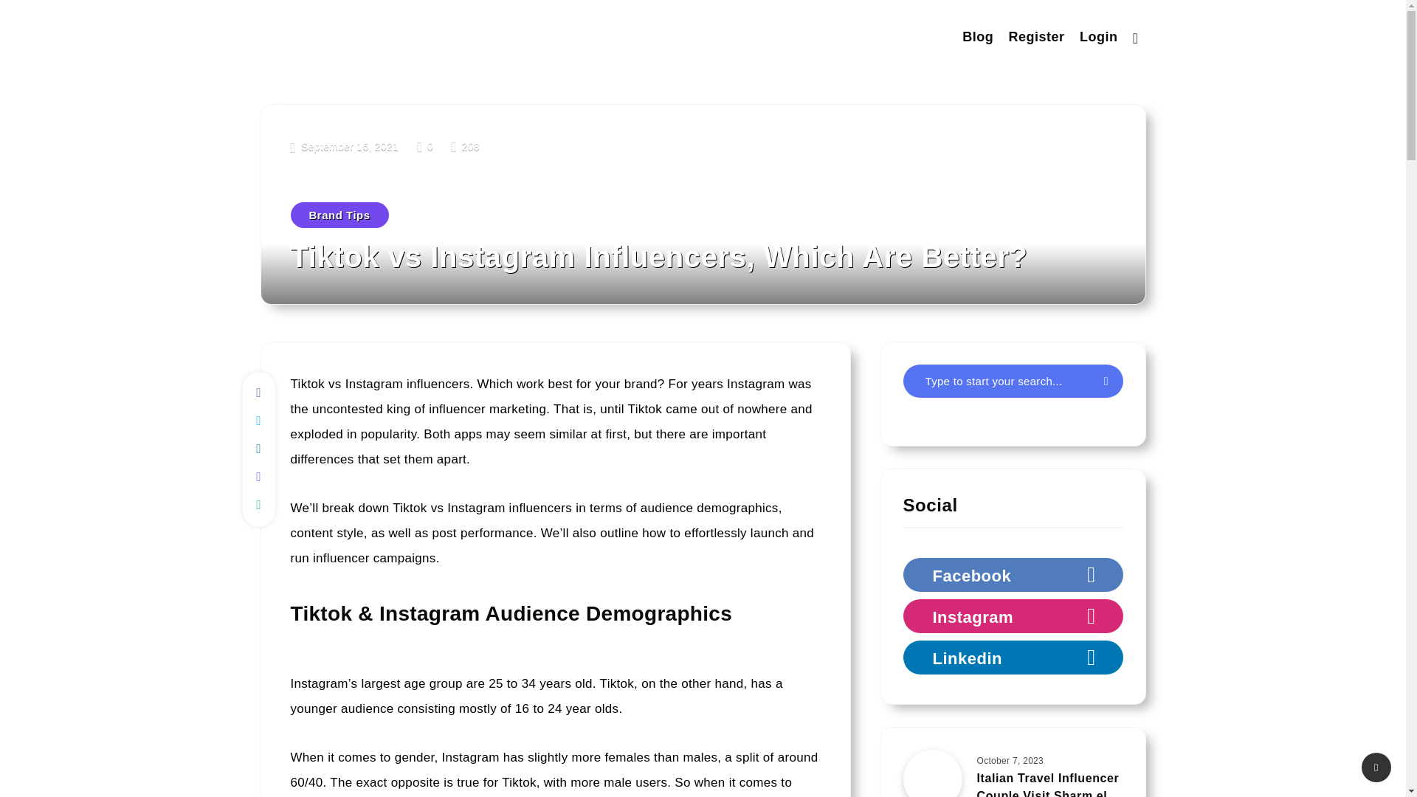 The height and width of the screenshot is (797, 1417). What do you see at coordinates (427, 146) in the screenshot?
I see `Go to comments` at bounding box center [427, 146].